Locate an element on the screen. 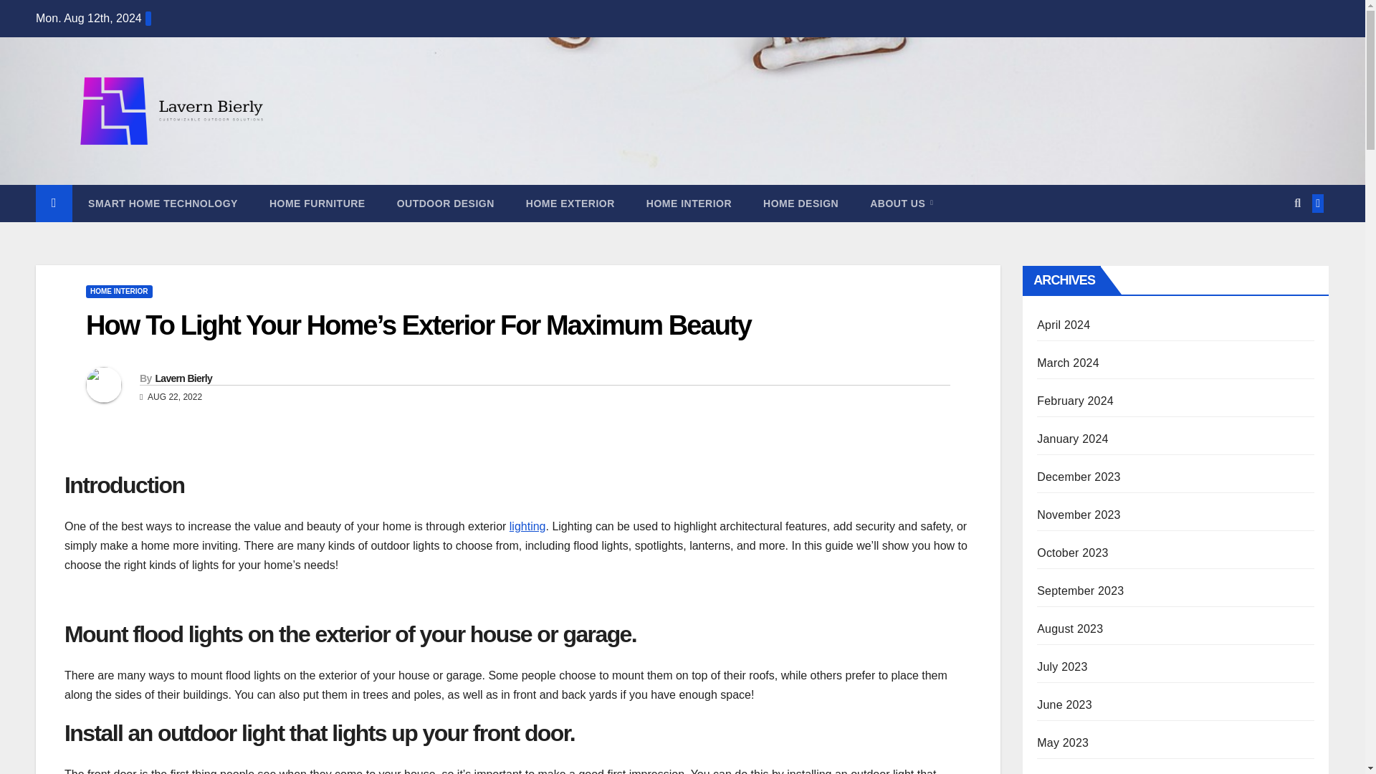 Image resolution: width=1376 pixels, height=774 pixels. HOME INTERIOR is located at coordinates (119, 291).